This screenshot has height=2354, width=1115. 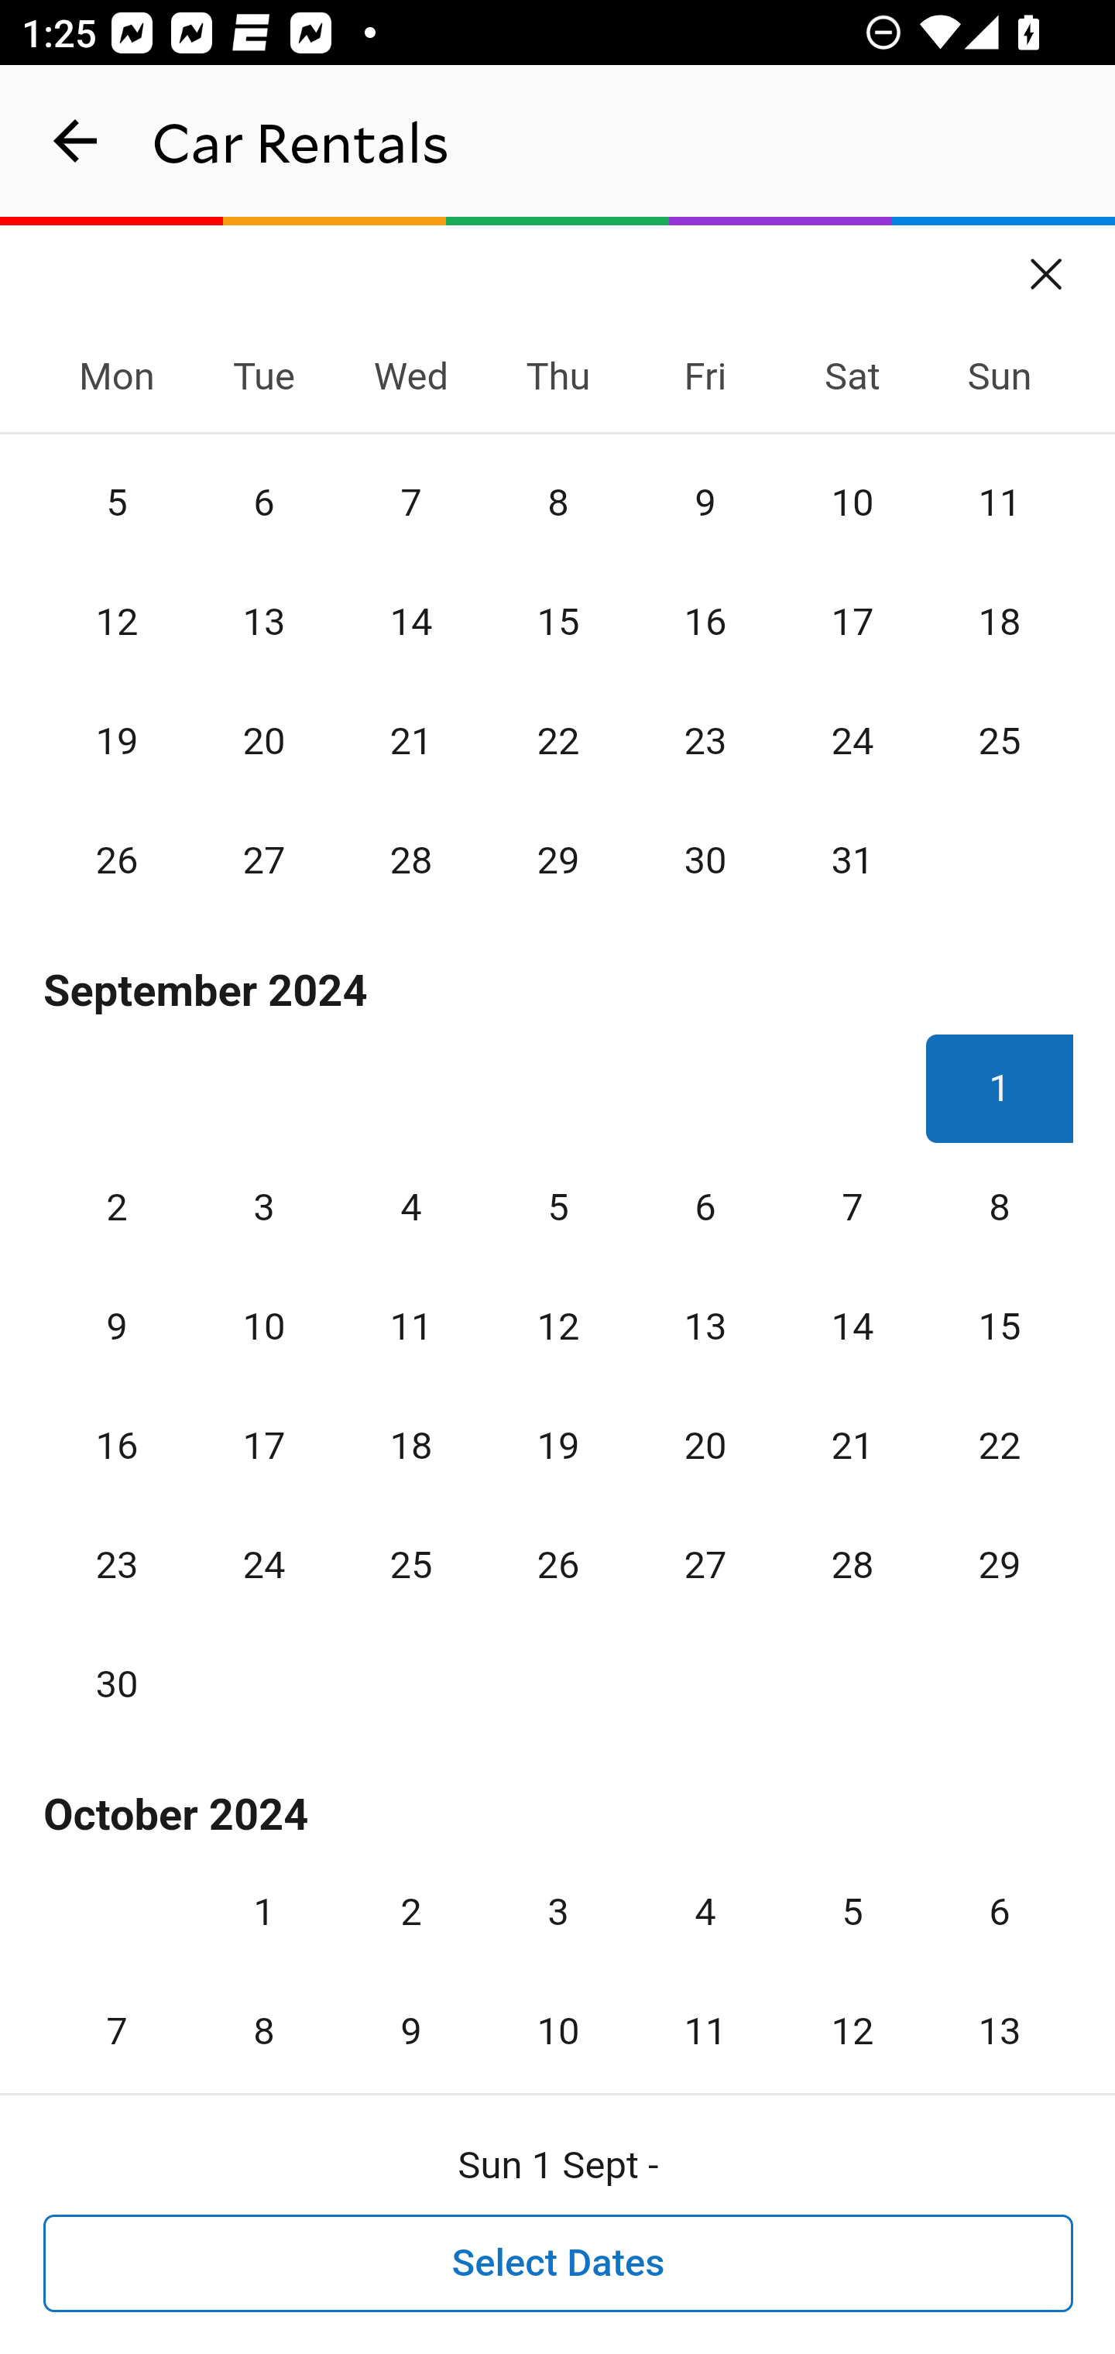 What do you see at coordinates (410, 623) in the screenshot?
I see `14 August 2024` at bounding box center [410, 623].